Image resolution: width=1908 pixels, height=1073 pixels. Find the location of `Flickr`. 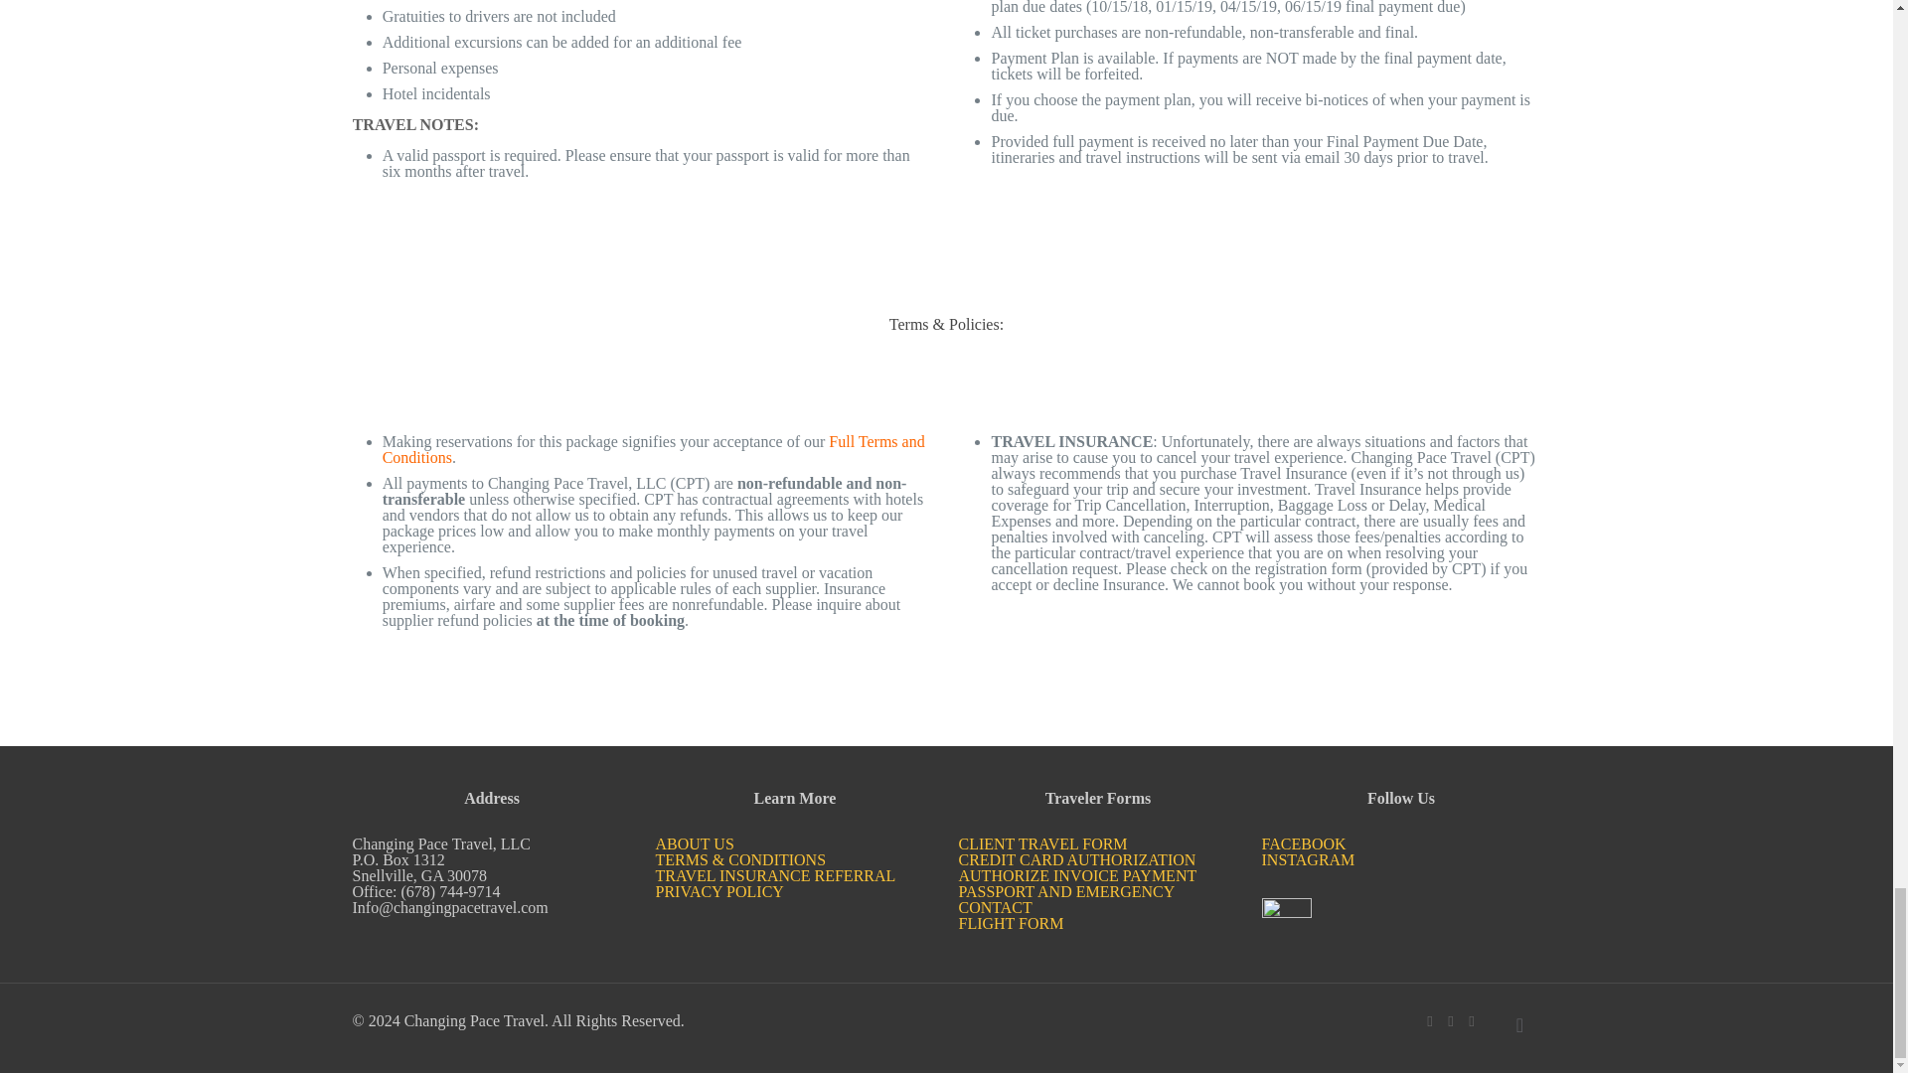

Flickr is located at coordinates (1449, 1020).